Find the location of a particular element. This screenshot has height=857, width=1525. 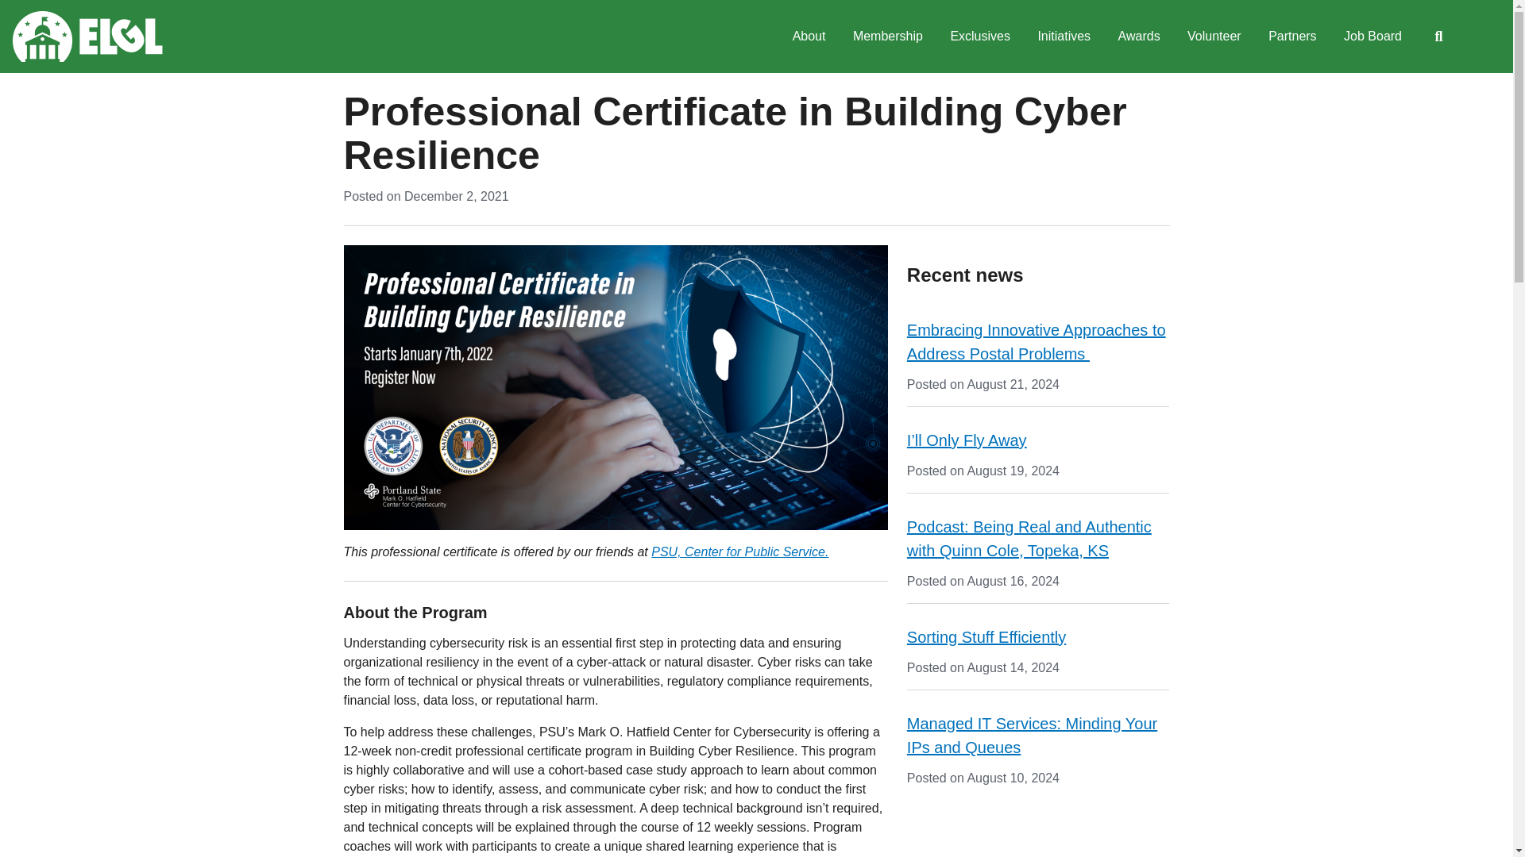

Home is located at coordinates (87, 37).